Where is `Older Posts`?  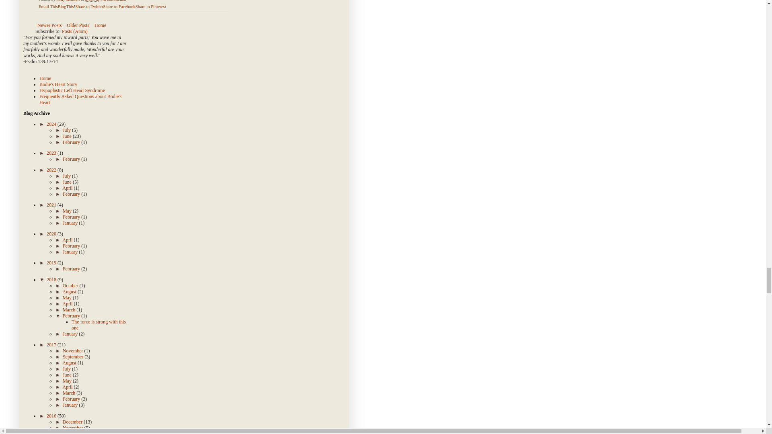 Older Posts is located at coordinates (78, 25).